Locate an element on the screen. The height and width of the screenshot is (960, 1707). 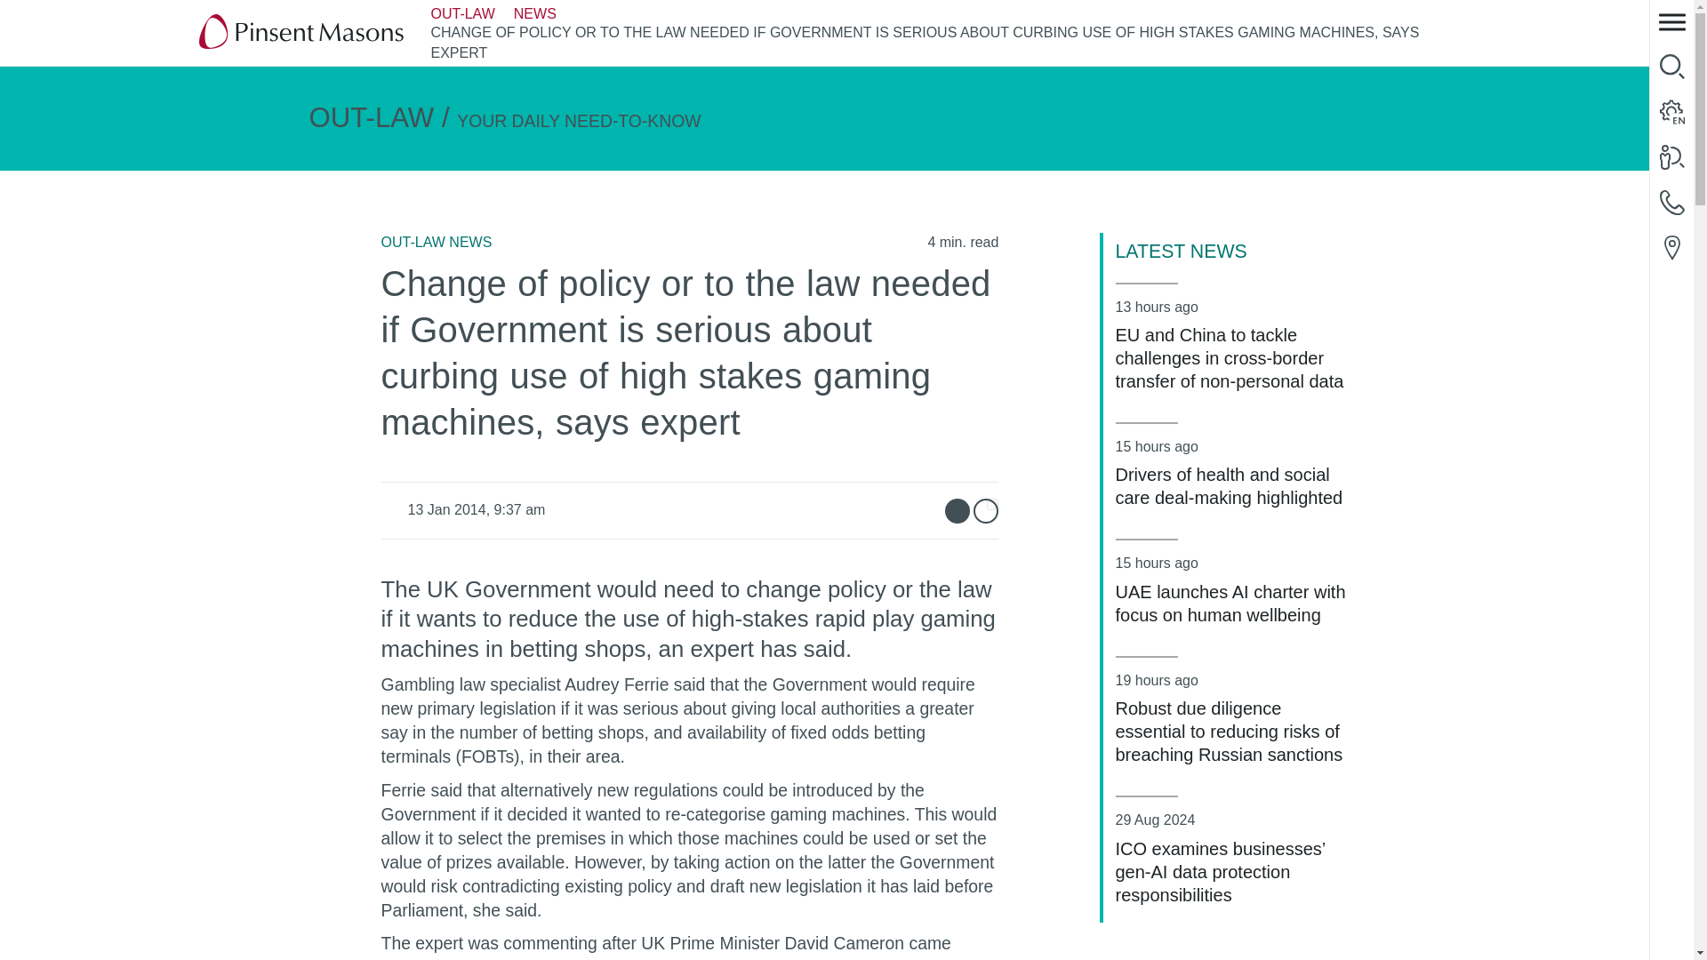
NEWS is located at coordinates (534, 14).